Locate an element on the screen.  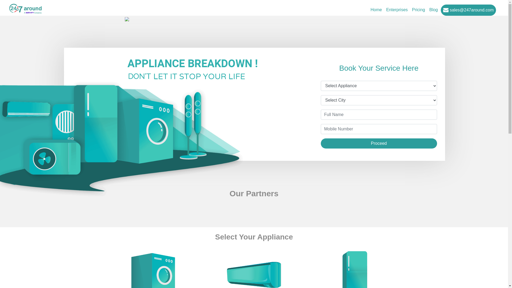
Blog is located at coordinates (434, 10).